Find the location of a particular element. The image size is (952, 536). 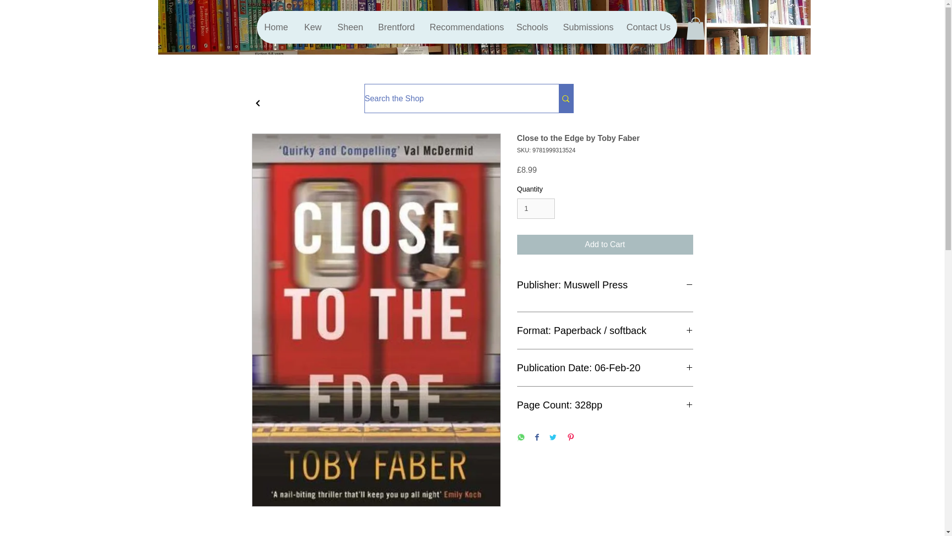

1 is located at coordinates (535, 208).